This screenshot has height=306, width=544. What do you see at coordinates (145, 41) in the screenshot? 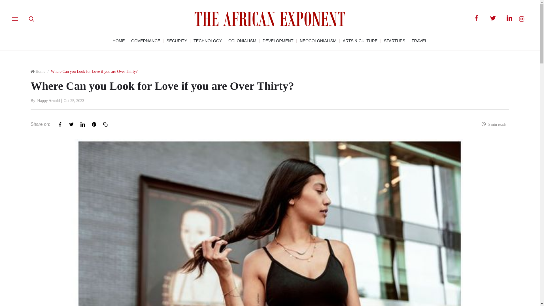
I see `GOVERNANCE` at bounding box center [145, 41].